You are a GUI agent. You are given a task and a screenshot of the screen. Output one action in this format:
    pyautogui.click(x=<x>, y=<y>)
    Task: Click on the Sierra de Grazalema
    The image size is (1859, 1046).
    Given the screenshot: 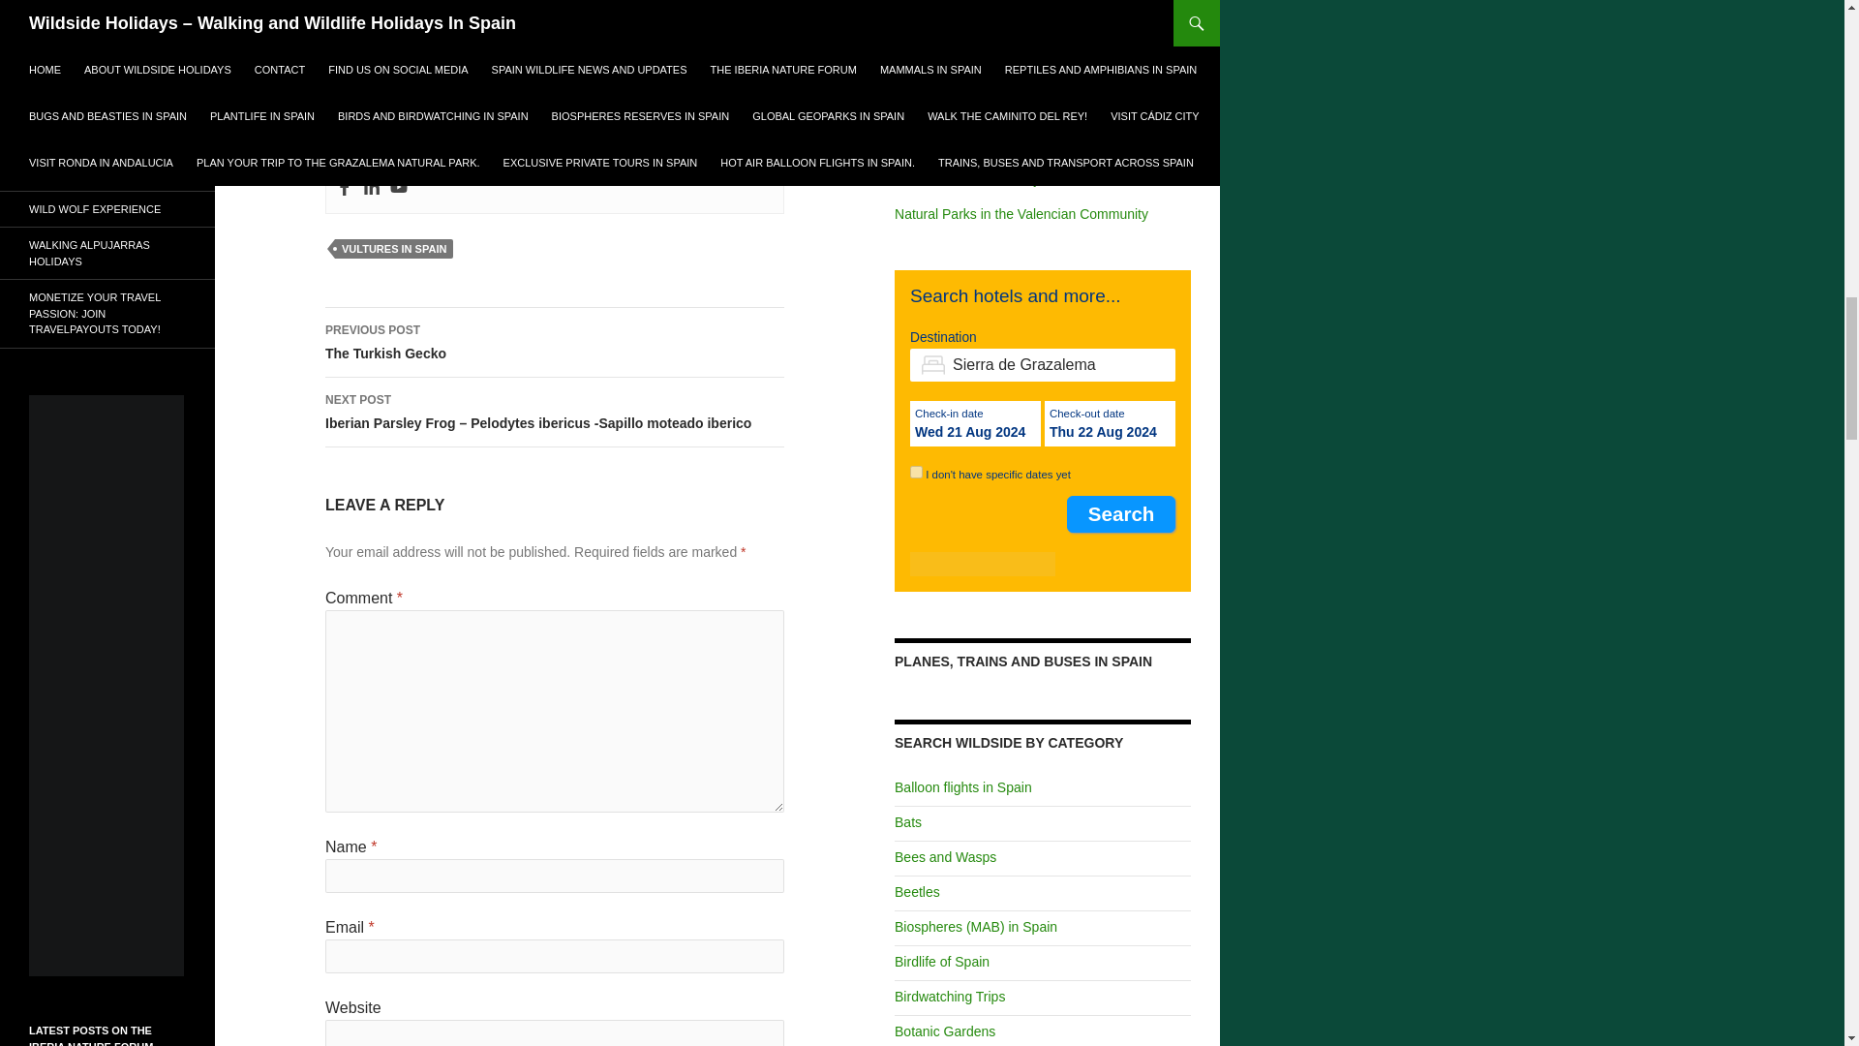 What is the action you would take?
    pyautogui.click(x=1042, y=364)
    